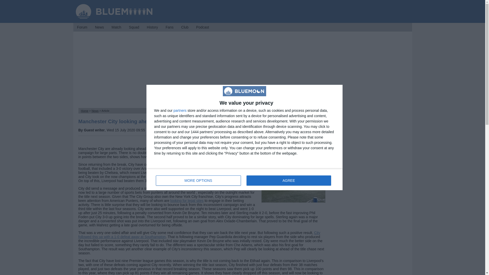 This screenshot has height=275, width=489. What do you see at coordinates (99, 27) in the screenshot?
I see `MORE OPTIONS` at bounding box center [99, 27].